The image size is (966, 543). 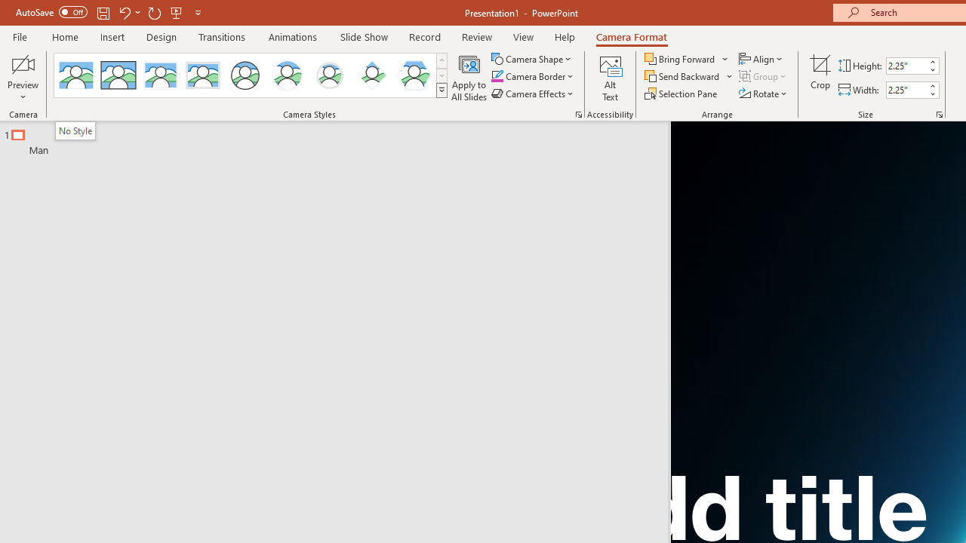 What do you see at coordinates (23, 63) in the screenshot?
I see `Enable Camera Preview` at bounding box center [23, 63].